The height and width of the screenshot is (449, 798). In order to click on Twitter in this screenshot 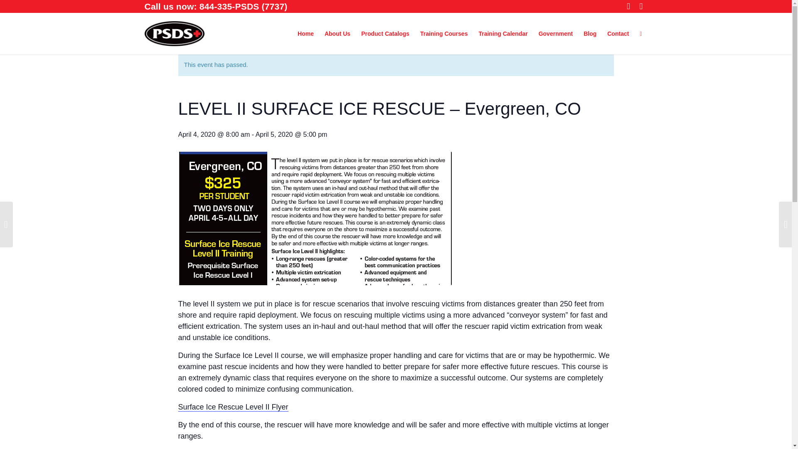, I will do `click(641, 6)`.